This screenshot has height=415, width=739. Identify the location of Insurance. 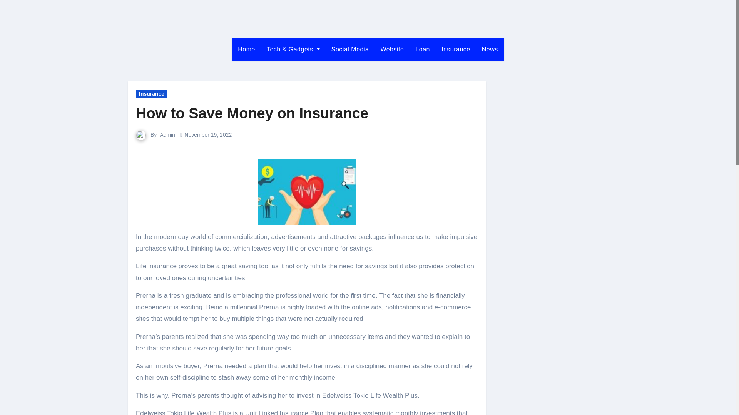
(152, 94).